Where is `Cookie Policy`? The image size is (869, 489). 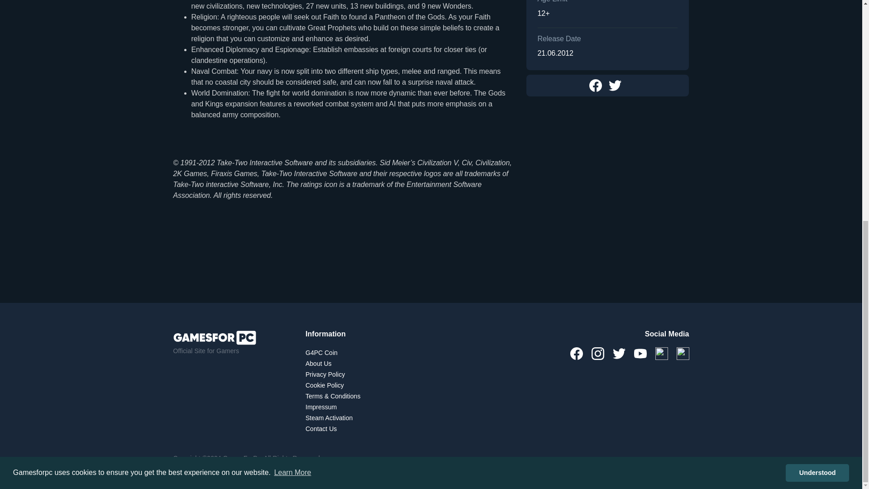 Cookie Policy is located at coordinates (325, 385).